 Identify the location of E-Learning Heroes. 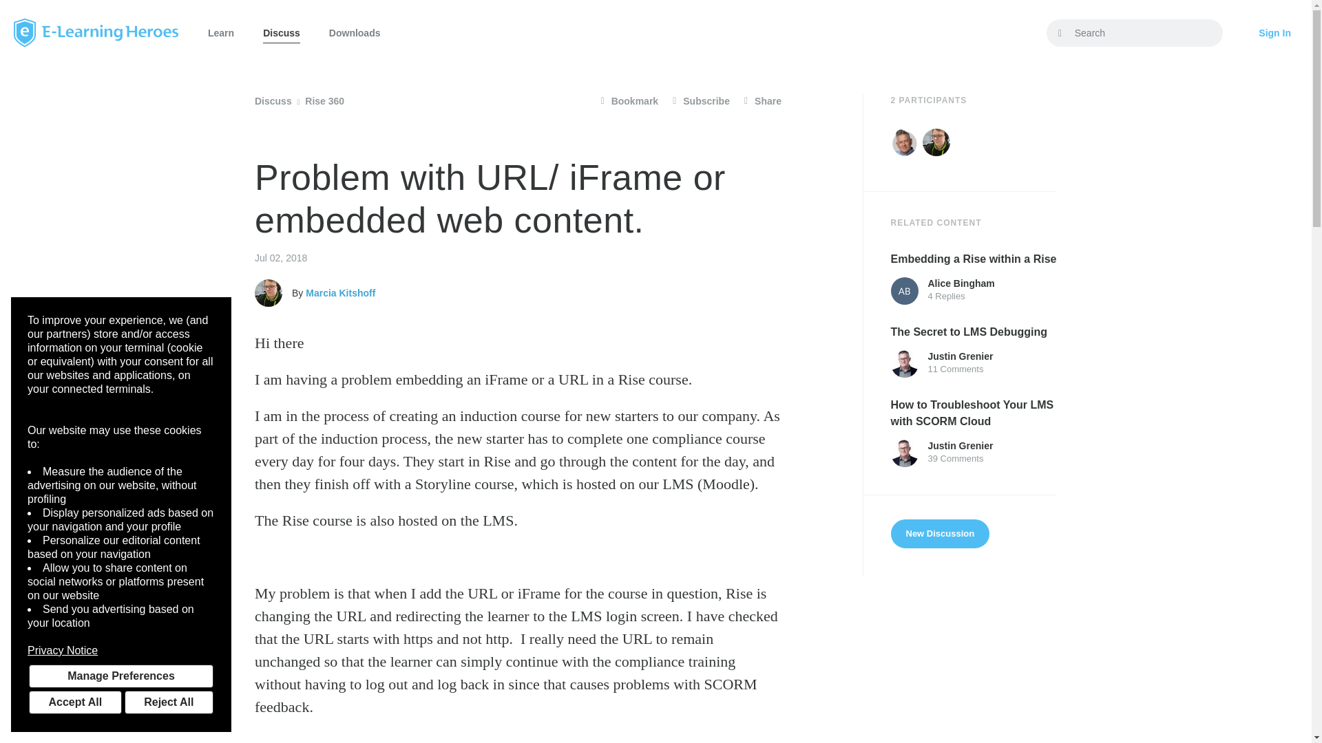
(96, 33).